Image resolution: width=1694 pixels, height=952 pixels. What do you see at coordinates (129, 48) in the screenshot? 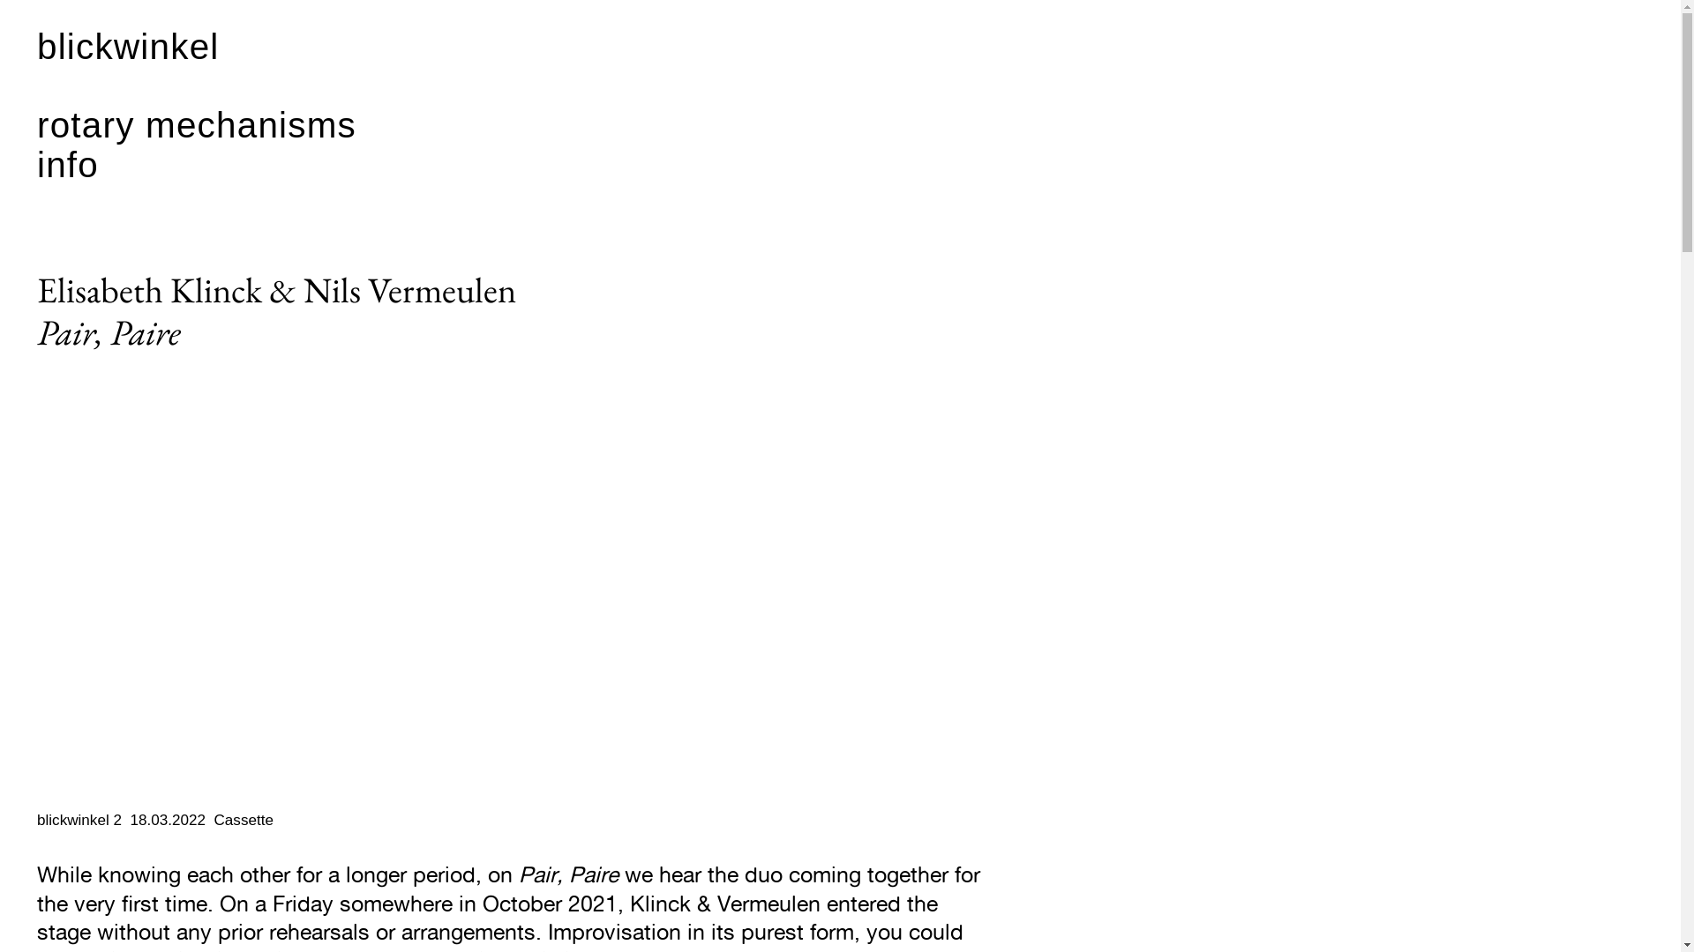
I see `blickwinkel` at bounding box center [129, 48].